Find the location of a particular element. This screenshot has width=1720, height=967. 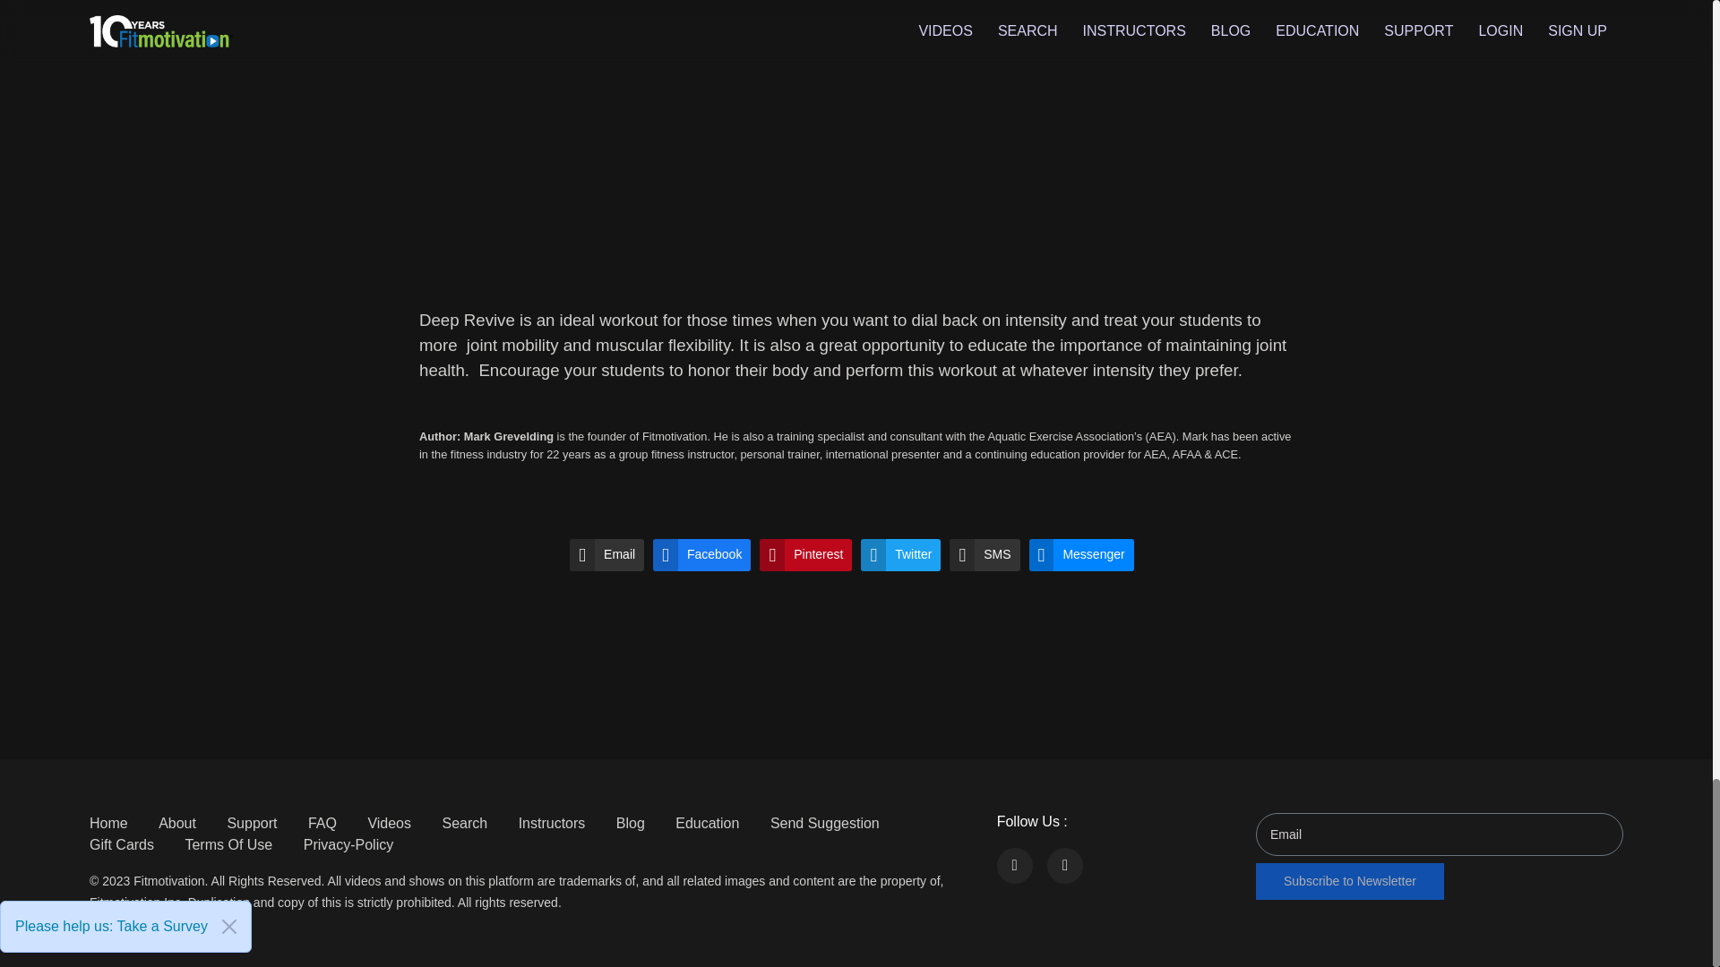

Education is located at coordinates (708, 823).